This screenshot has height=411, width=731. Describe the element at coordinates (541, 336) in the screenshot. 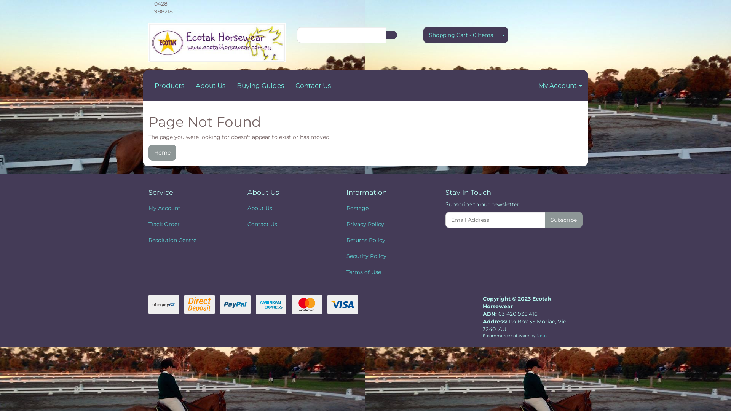

I see `Neto` at that location.